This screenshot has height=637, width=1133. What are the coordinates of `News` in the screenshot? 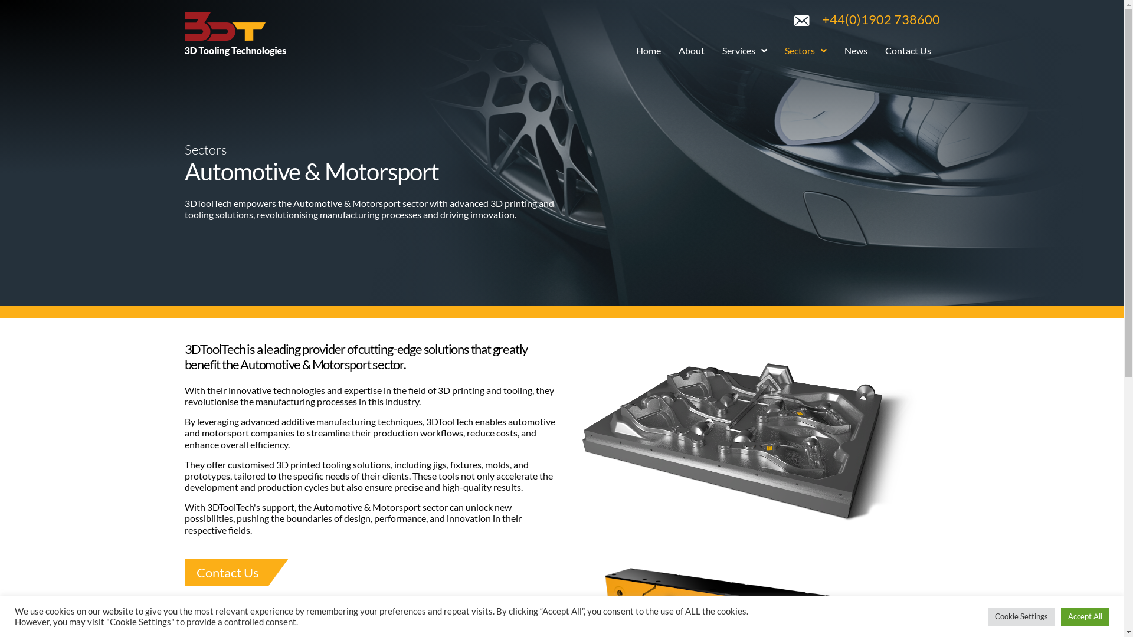 It's located at (856, 51).